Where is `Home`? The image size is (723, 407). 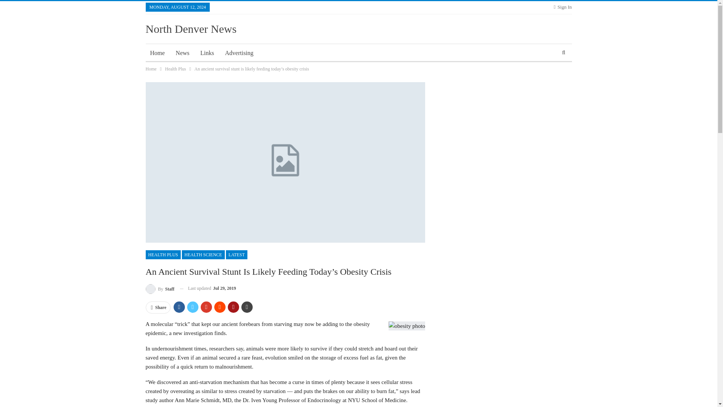 Home is located at coordinates (151, 69).